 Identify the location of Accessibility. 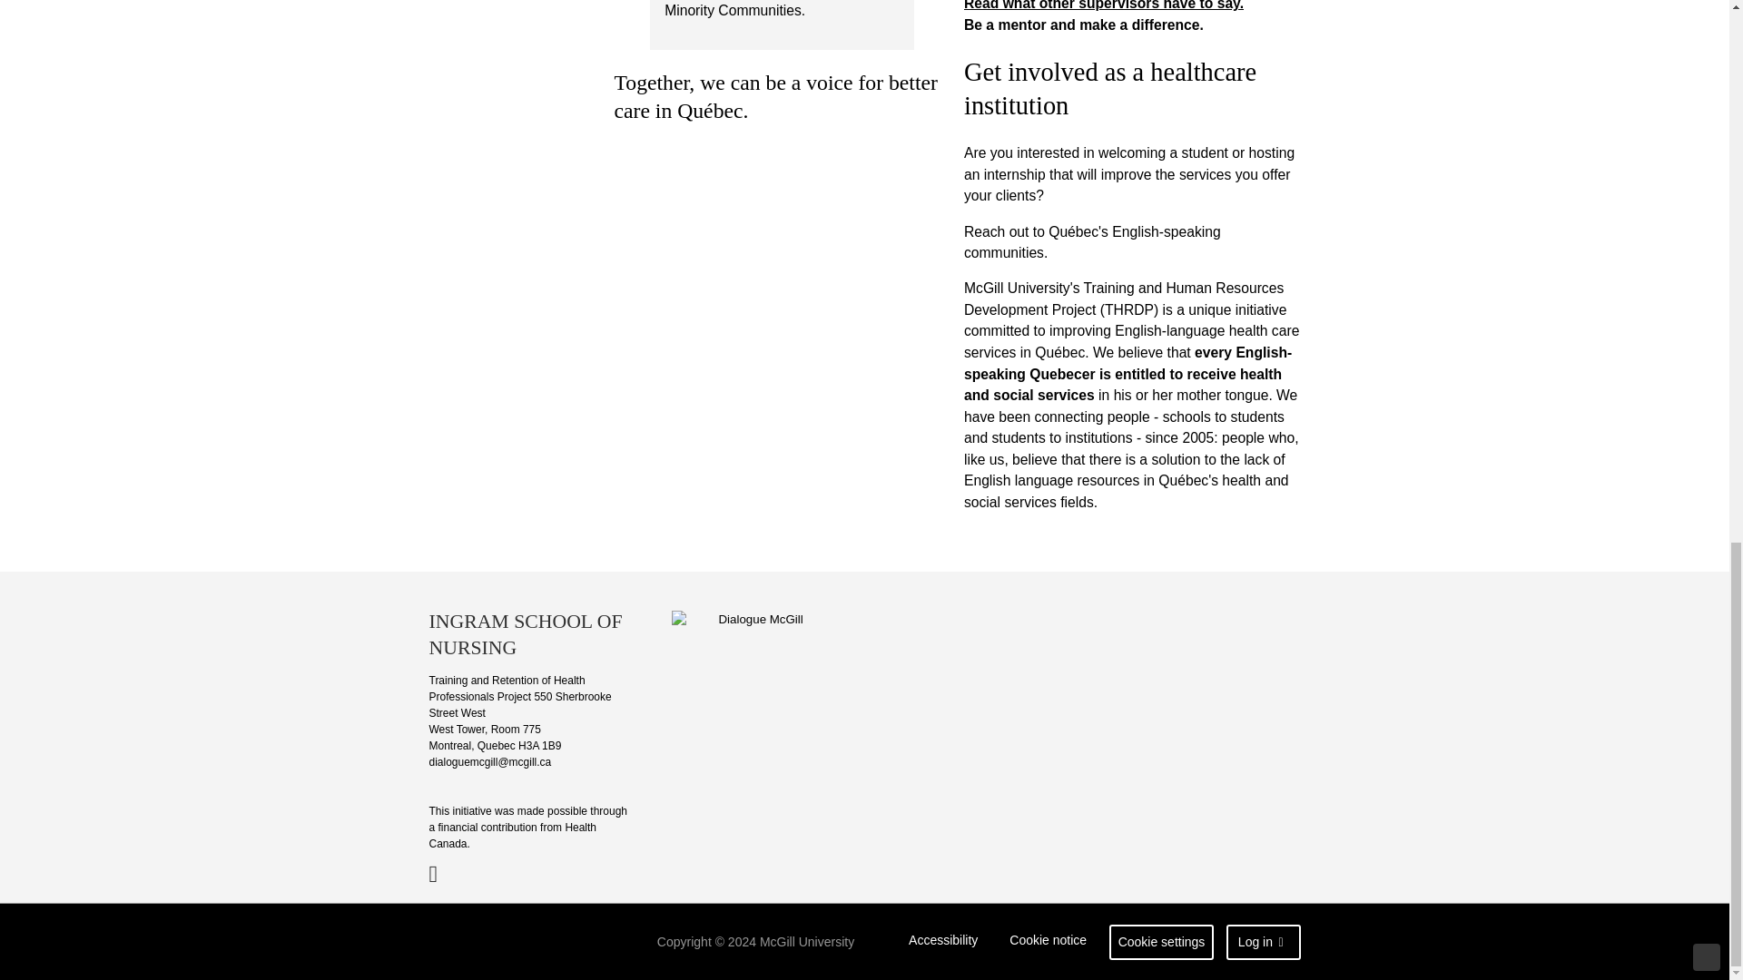
(943, 942).